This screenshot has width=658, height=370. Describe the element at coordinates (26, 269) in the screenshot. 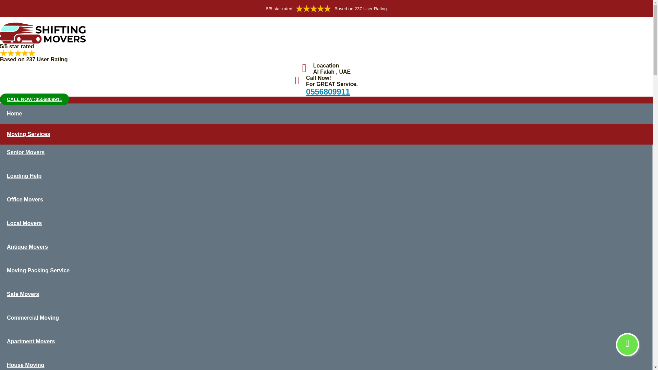

I see `Al Falah` at that location.